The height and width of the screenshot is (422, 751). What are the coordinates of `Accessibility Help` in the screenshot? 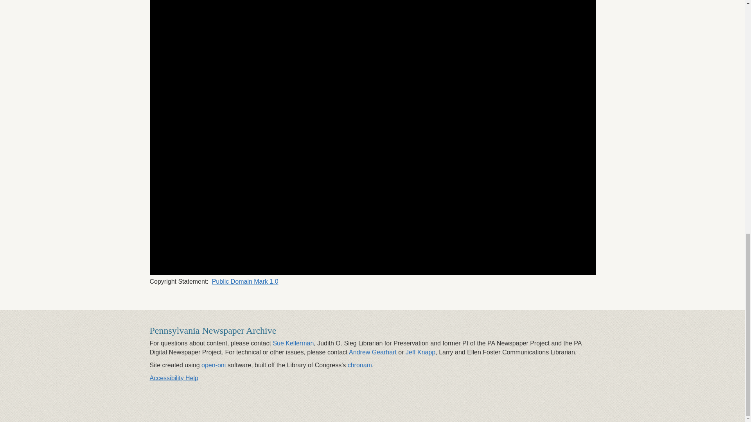 It's located at (174, 378).